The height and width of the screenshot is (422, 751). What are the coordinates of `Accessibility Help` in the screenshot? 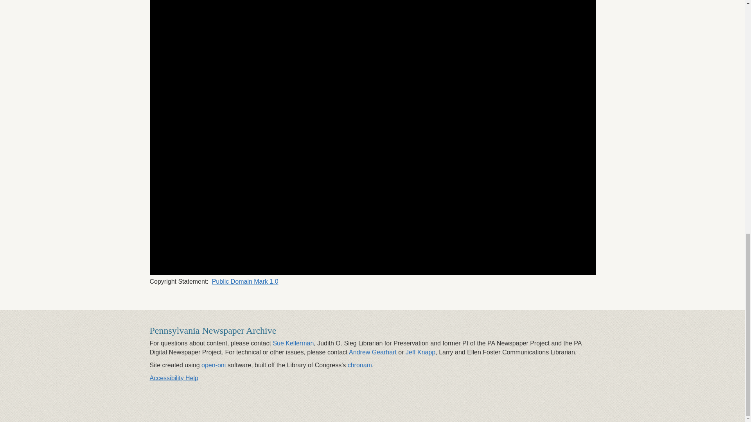 It's located at (174, 378).